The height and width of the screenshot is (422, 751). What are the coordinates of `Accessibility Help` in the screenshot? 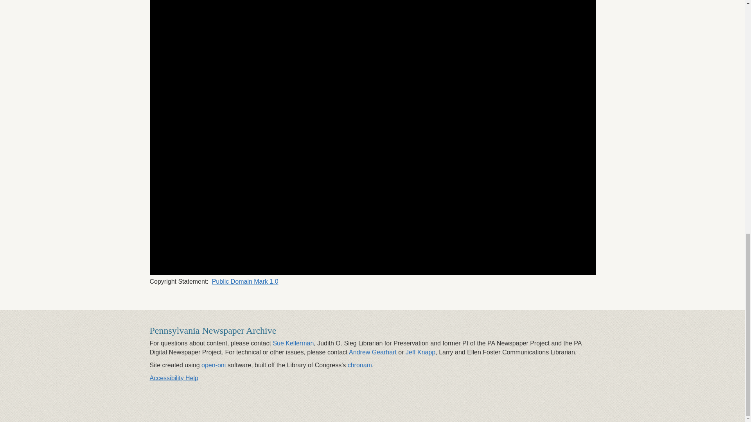 It's located at (174, 378).